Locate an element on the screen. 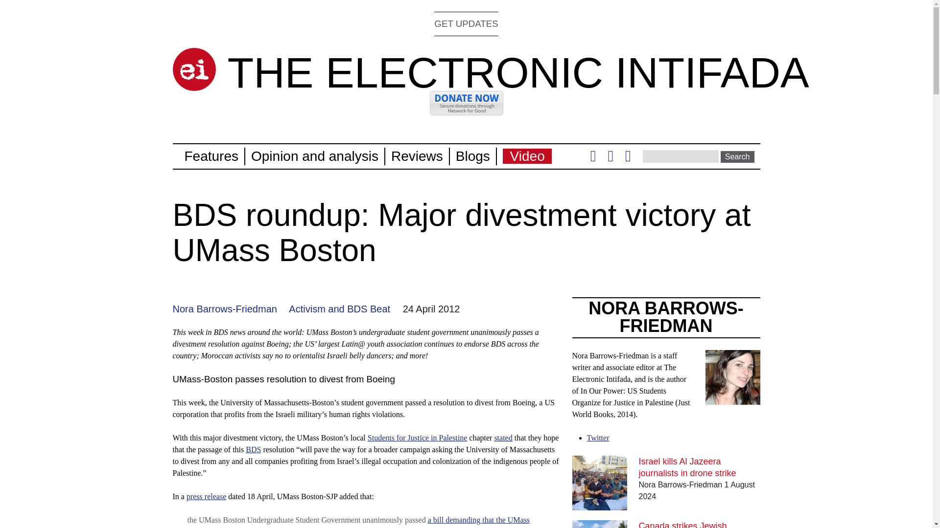  Home is located at coordinates (193, 69).